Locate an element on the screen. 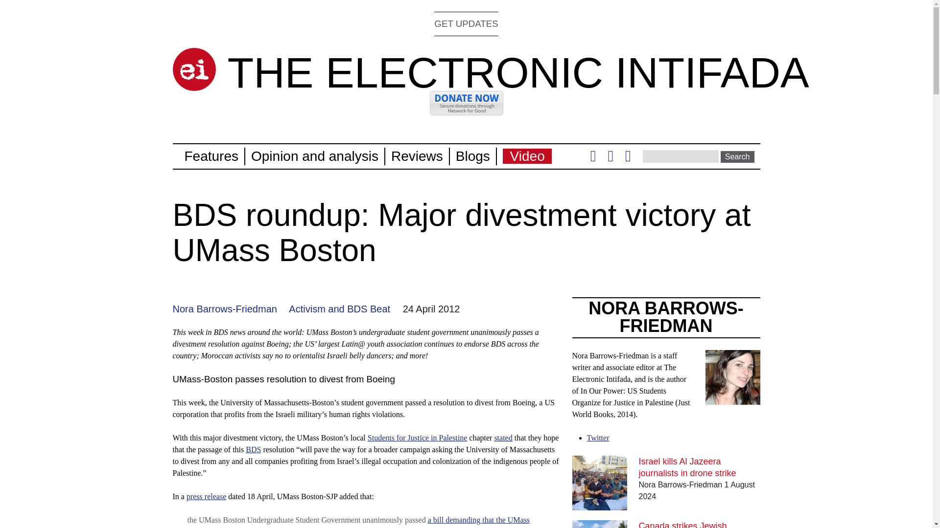  Home is located at coordinates (193, 69).